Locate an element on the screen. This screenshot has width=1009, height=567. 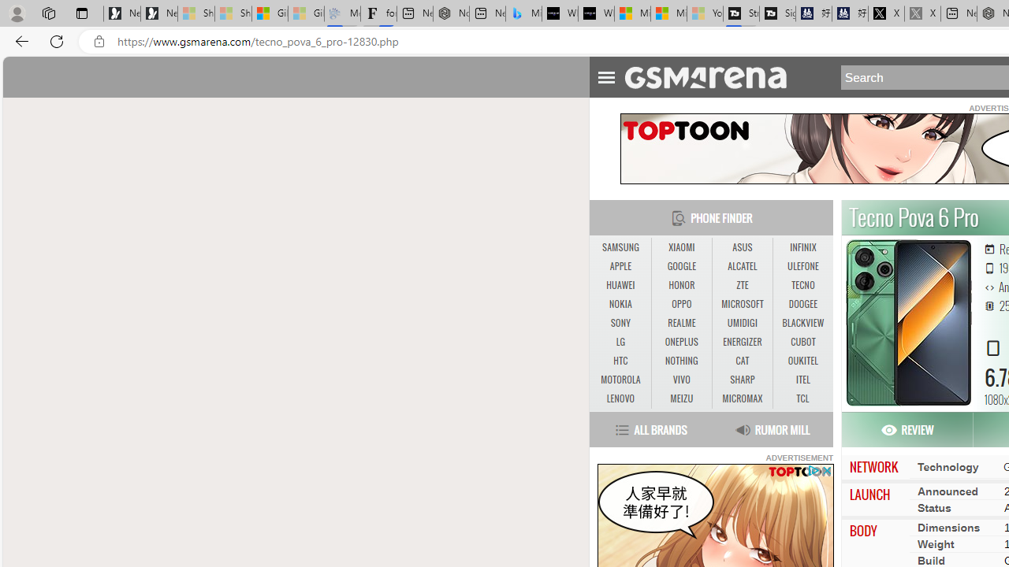
BLACKVIEW is located at coordinates (802, 323).